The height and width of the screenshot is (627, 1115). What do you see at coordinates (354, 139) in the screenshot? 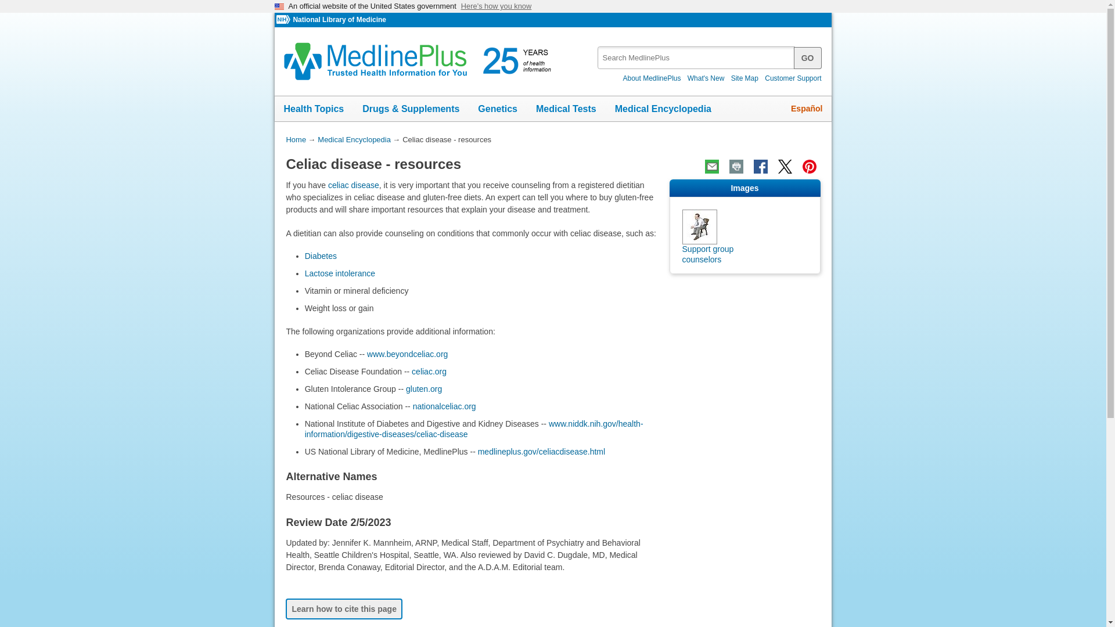
I see `Medical Encyclopedia` at bounding box center [354, 139].